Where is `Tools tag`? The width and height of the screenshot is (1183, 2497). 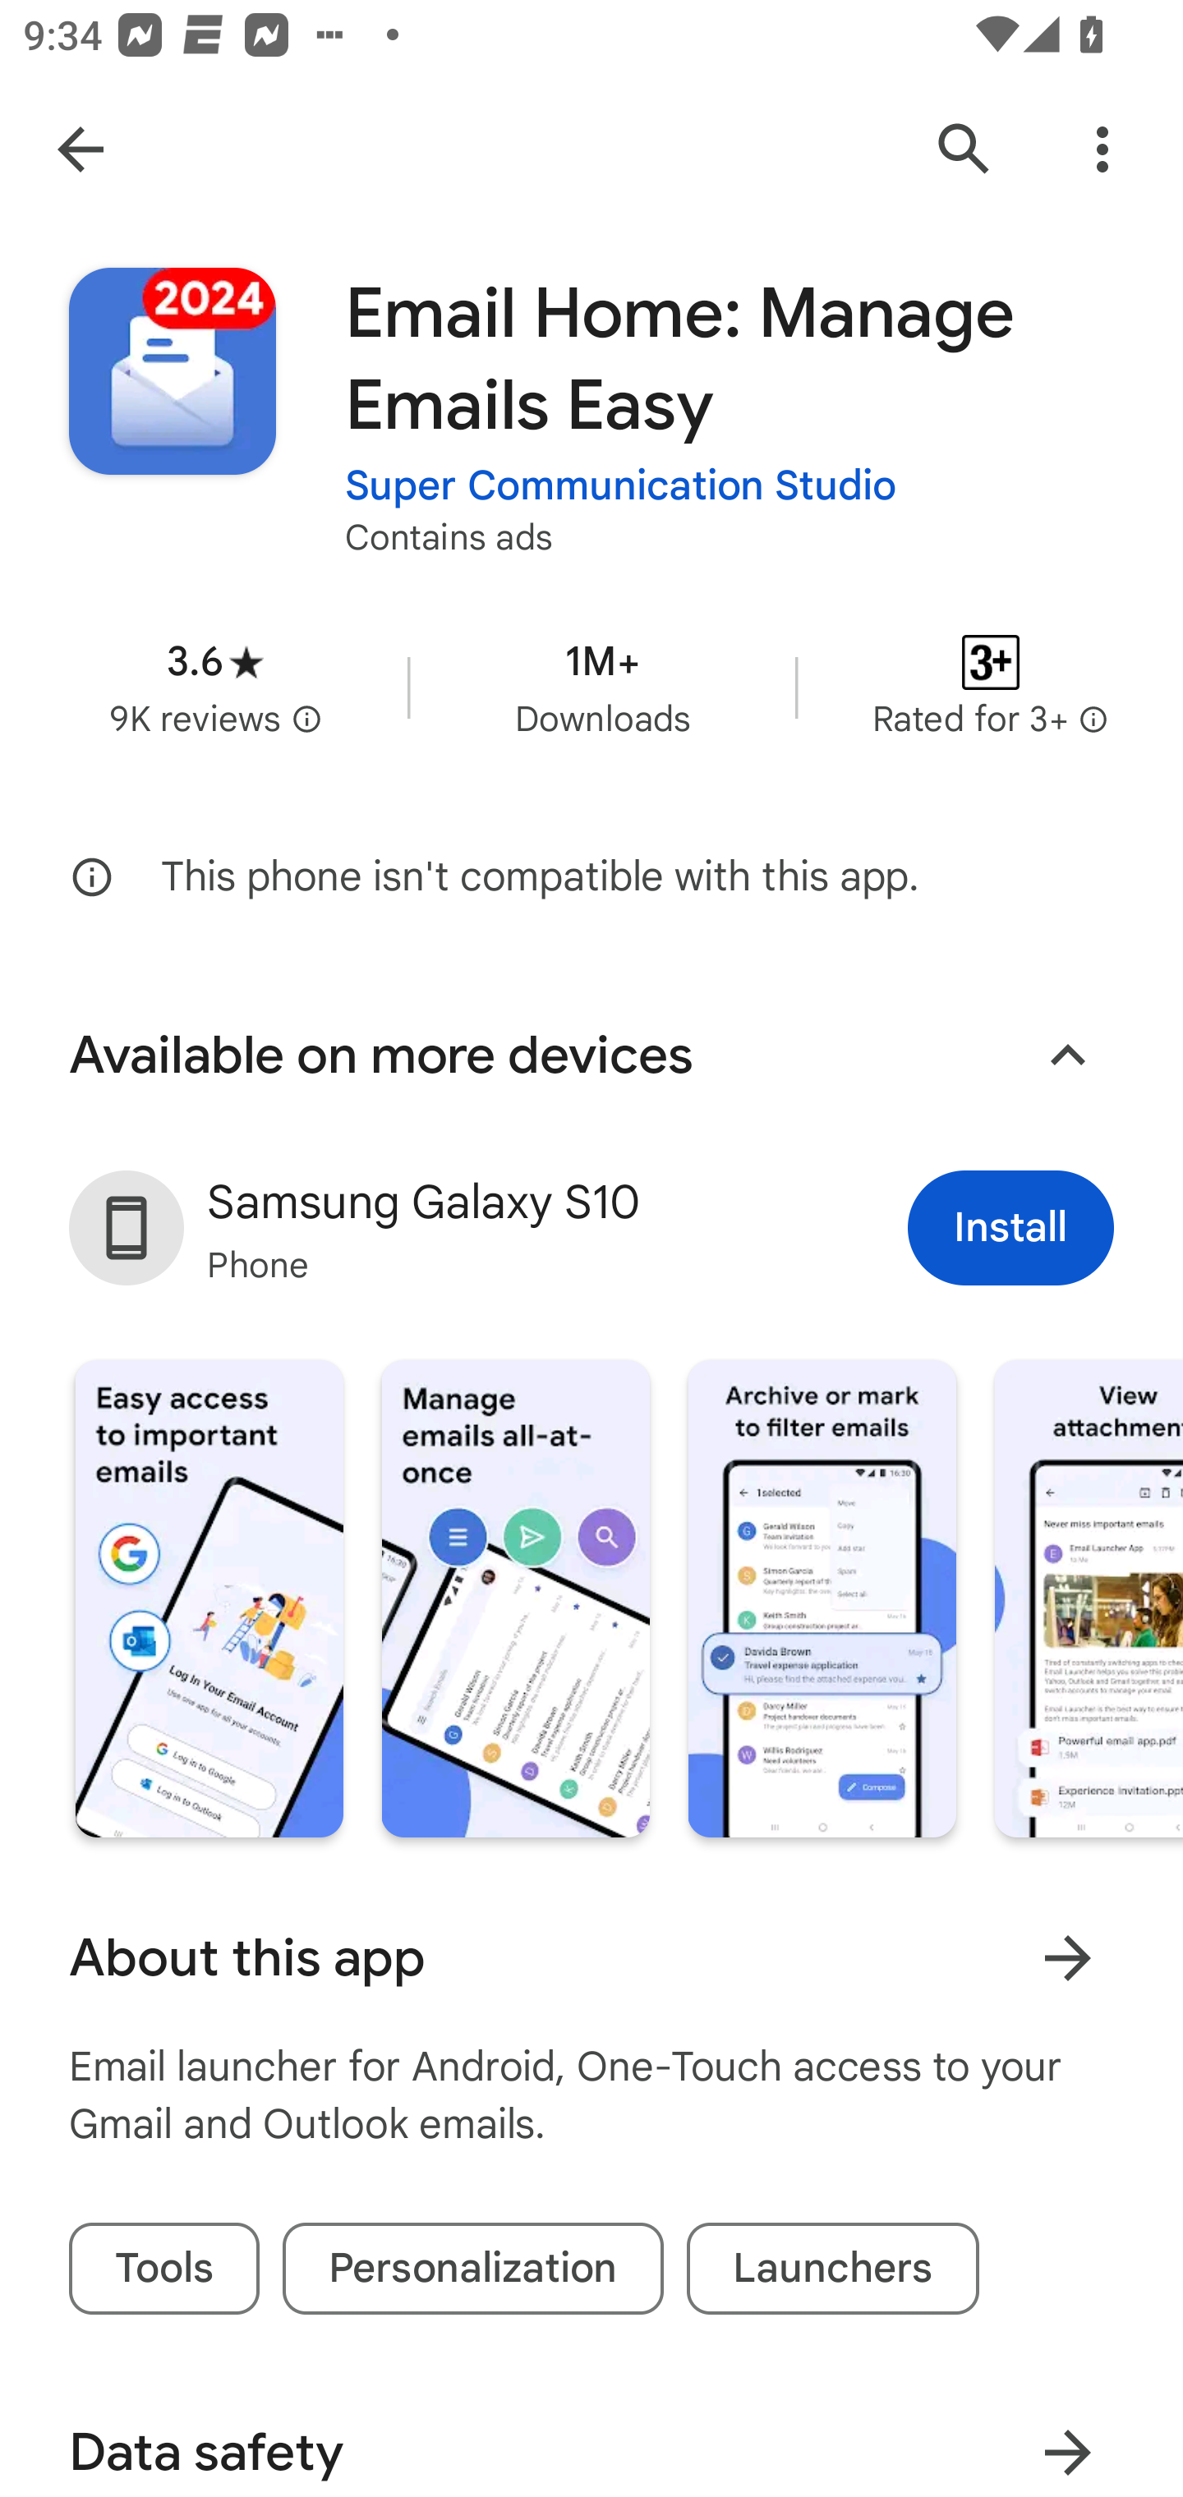
Tools tag is located at coordinates (163, 2269).